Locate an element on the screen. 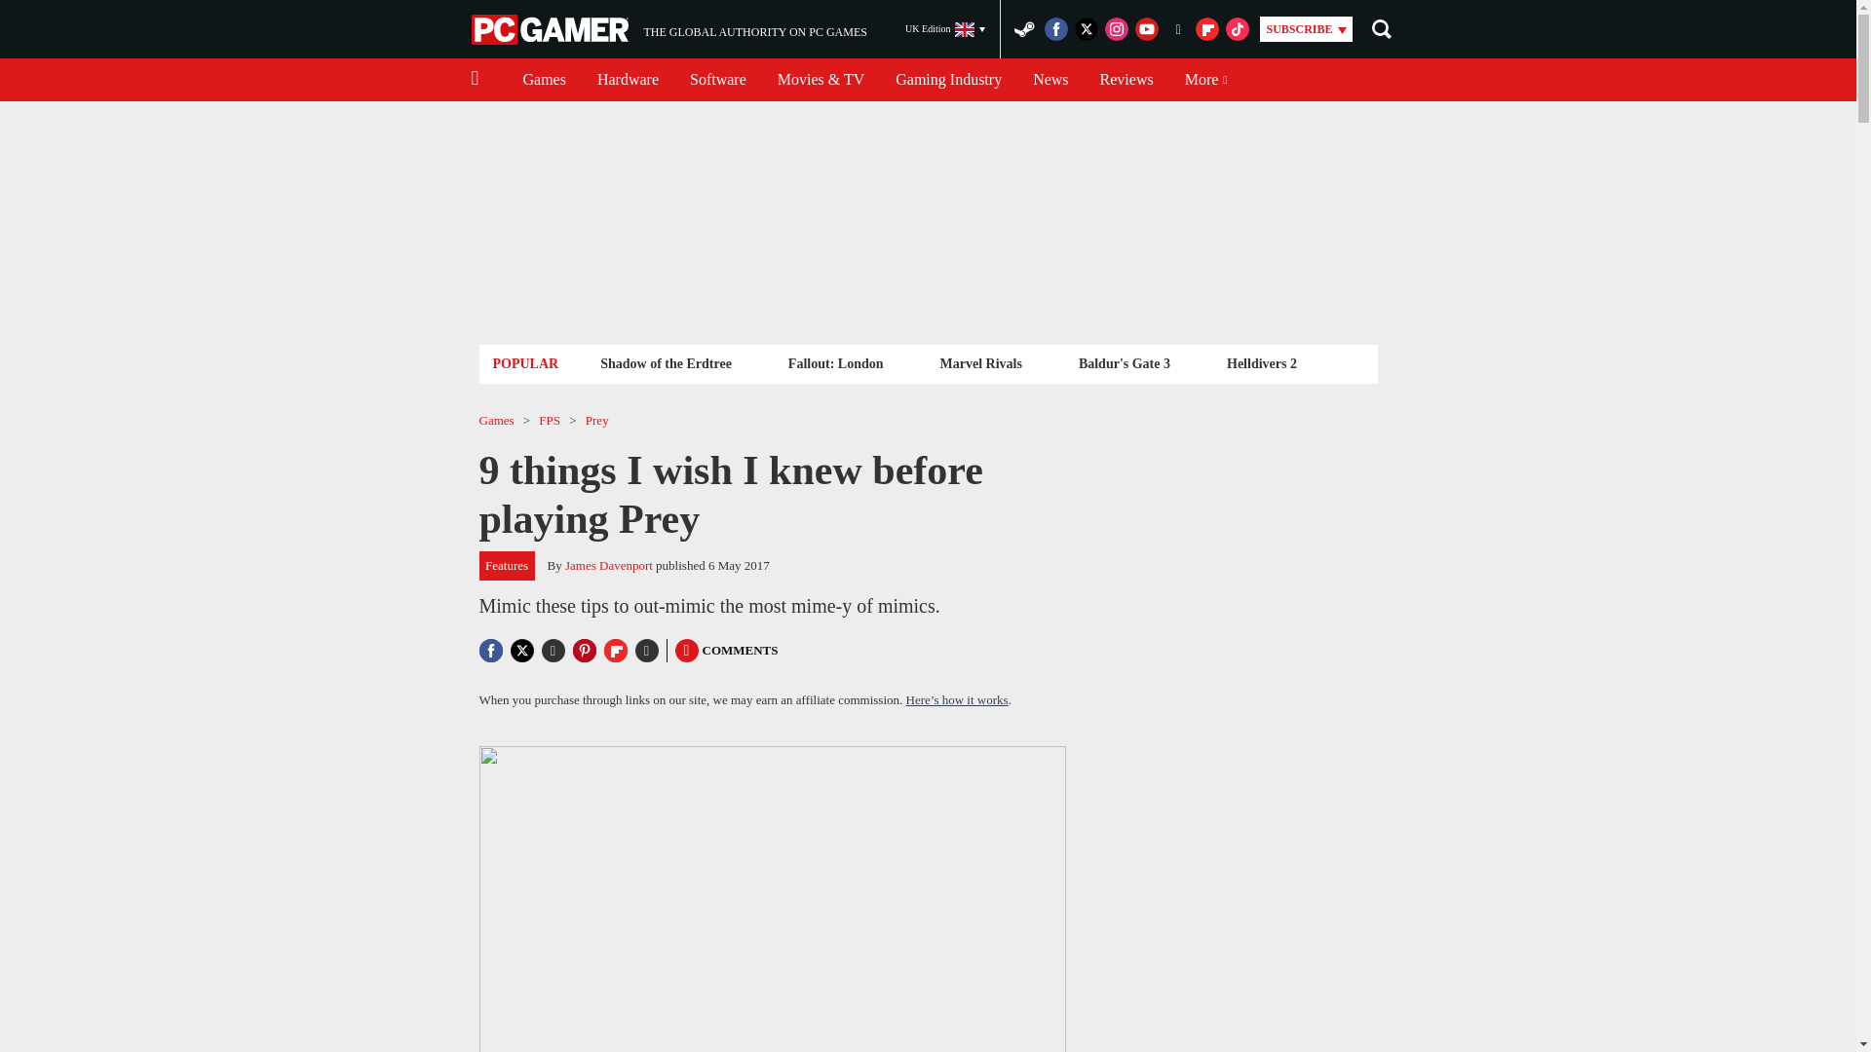  Shadow of the Erdtree is located at coordinates (666, 362).